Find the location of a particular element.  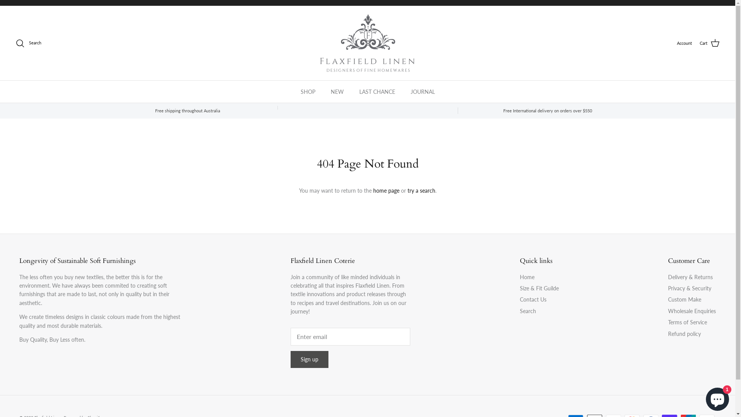

try a search is located at coordinates (421, 191).